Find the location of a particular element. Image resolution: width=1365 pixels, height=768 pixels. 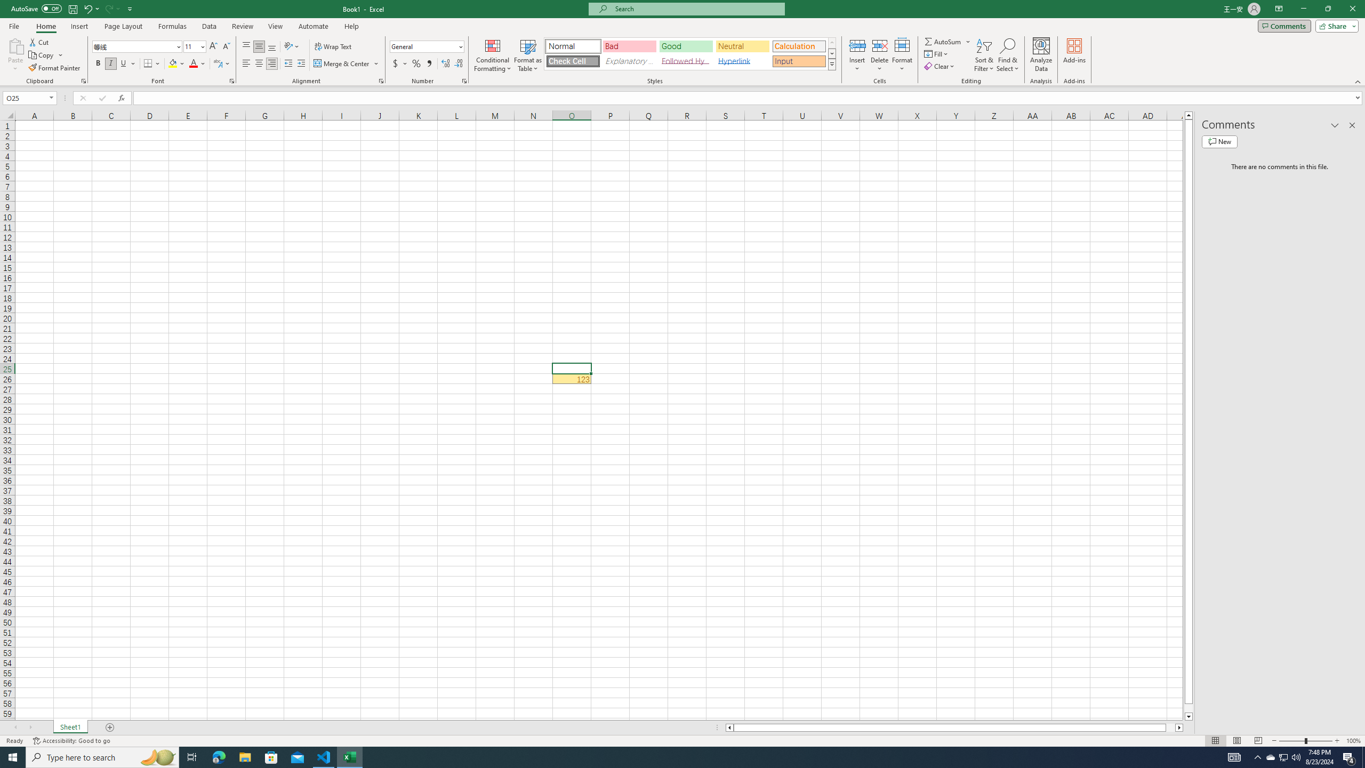

Decrease Font Size is located at coordinates (226, 47).